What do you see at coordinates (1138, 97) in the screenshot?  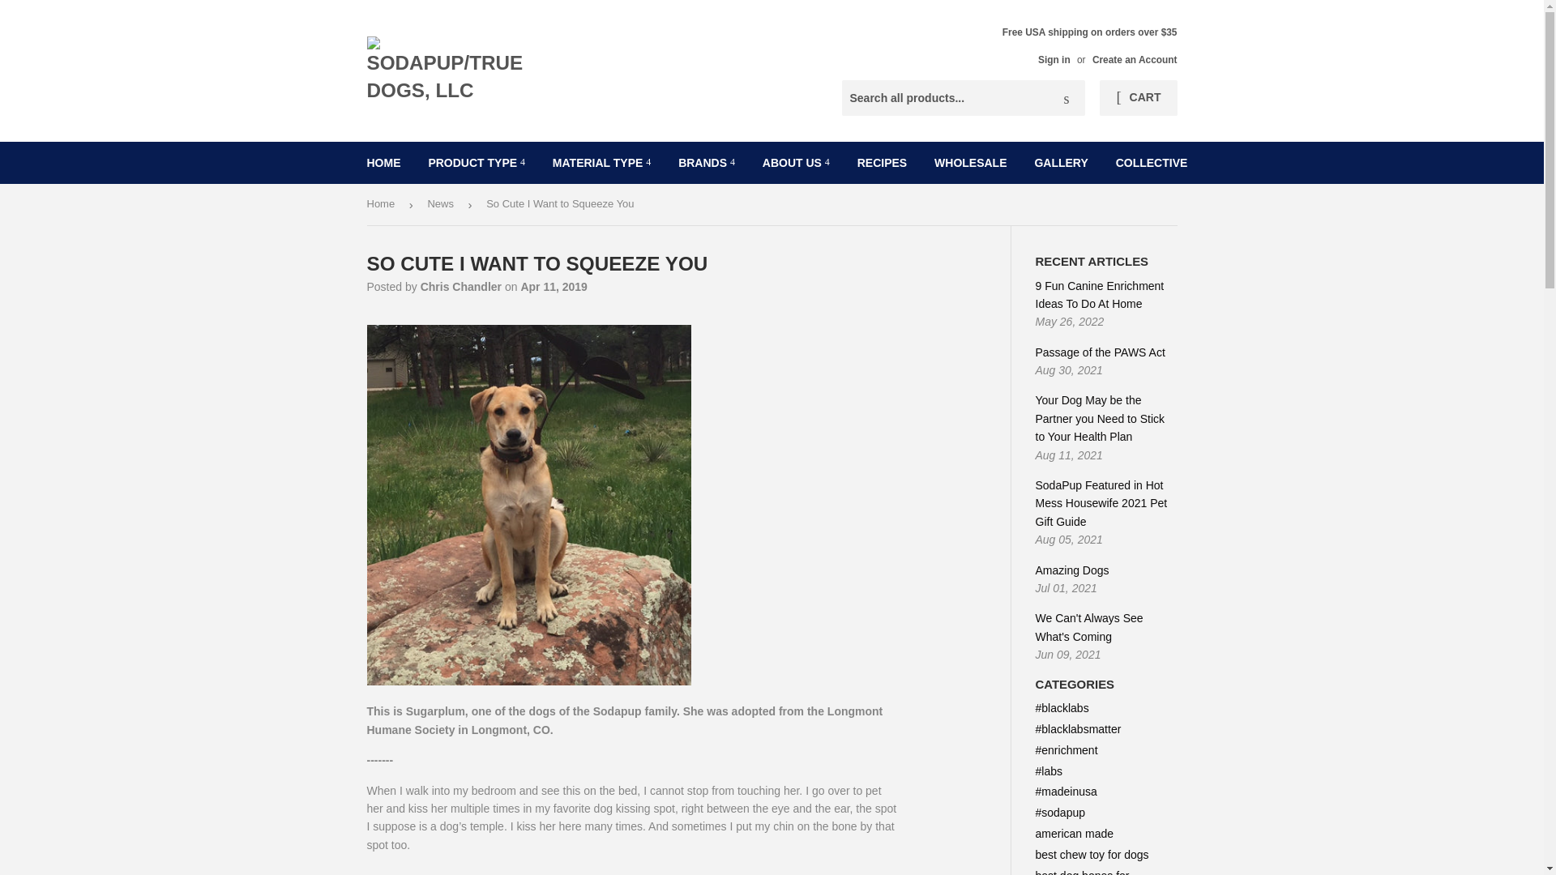 I see `CART` at bounding box center [1138, 97].